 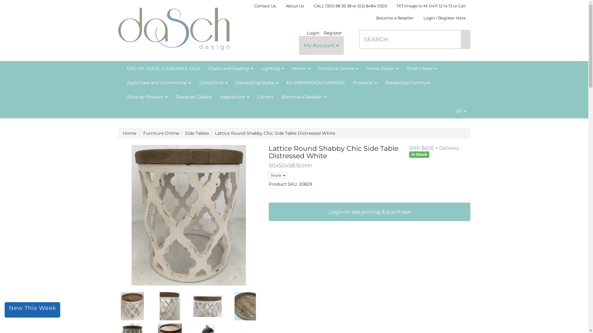 What do you see at coordinates (395, 18) in the screenshot?
I see `Become a Reseller` at bounding box center [395, 18].